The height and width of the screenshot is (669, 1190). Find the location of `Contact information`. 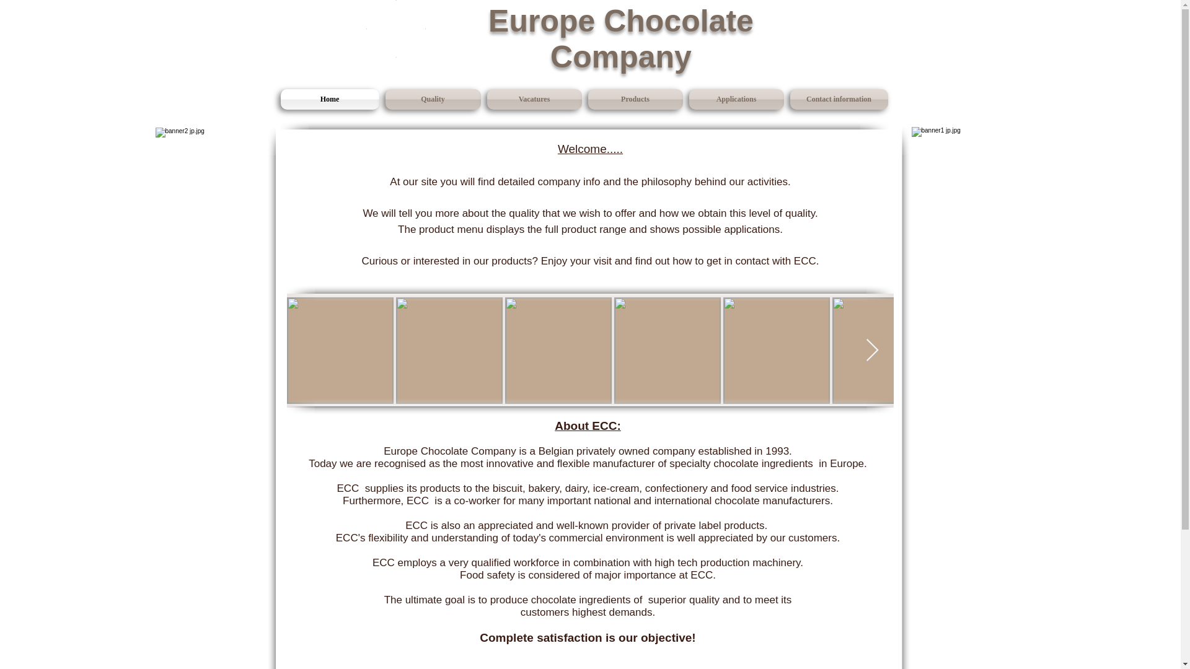

Contact information is located at coordinates (837, 99).